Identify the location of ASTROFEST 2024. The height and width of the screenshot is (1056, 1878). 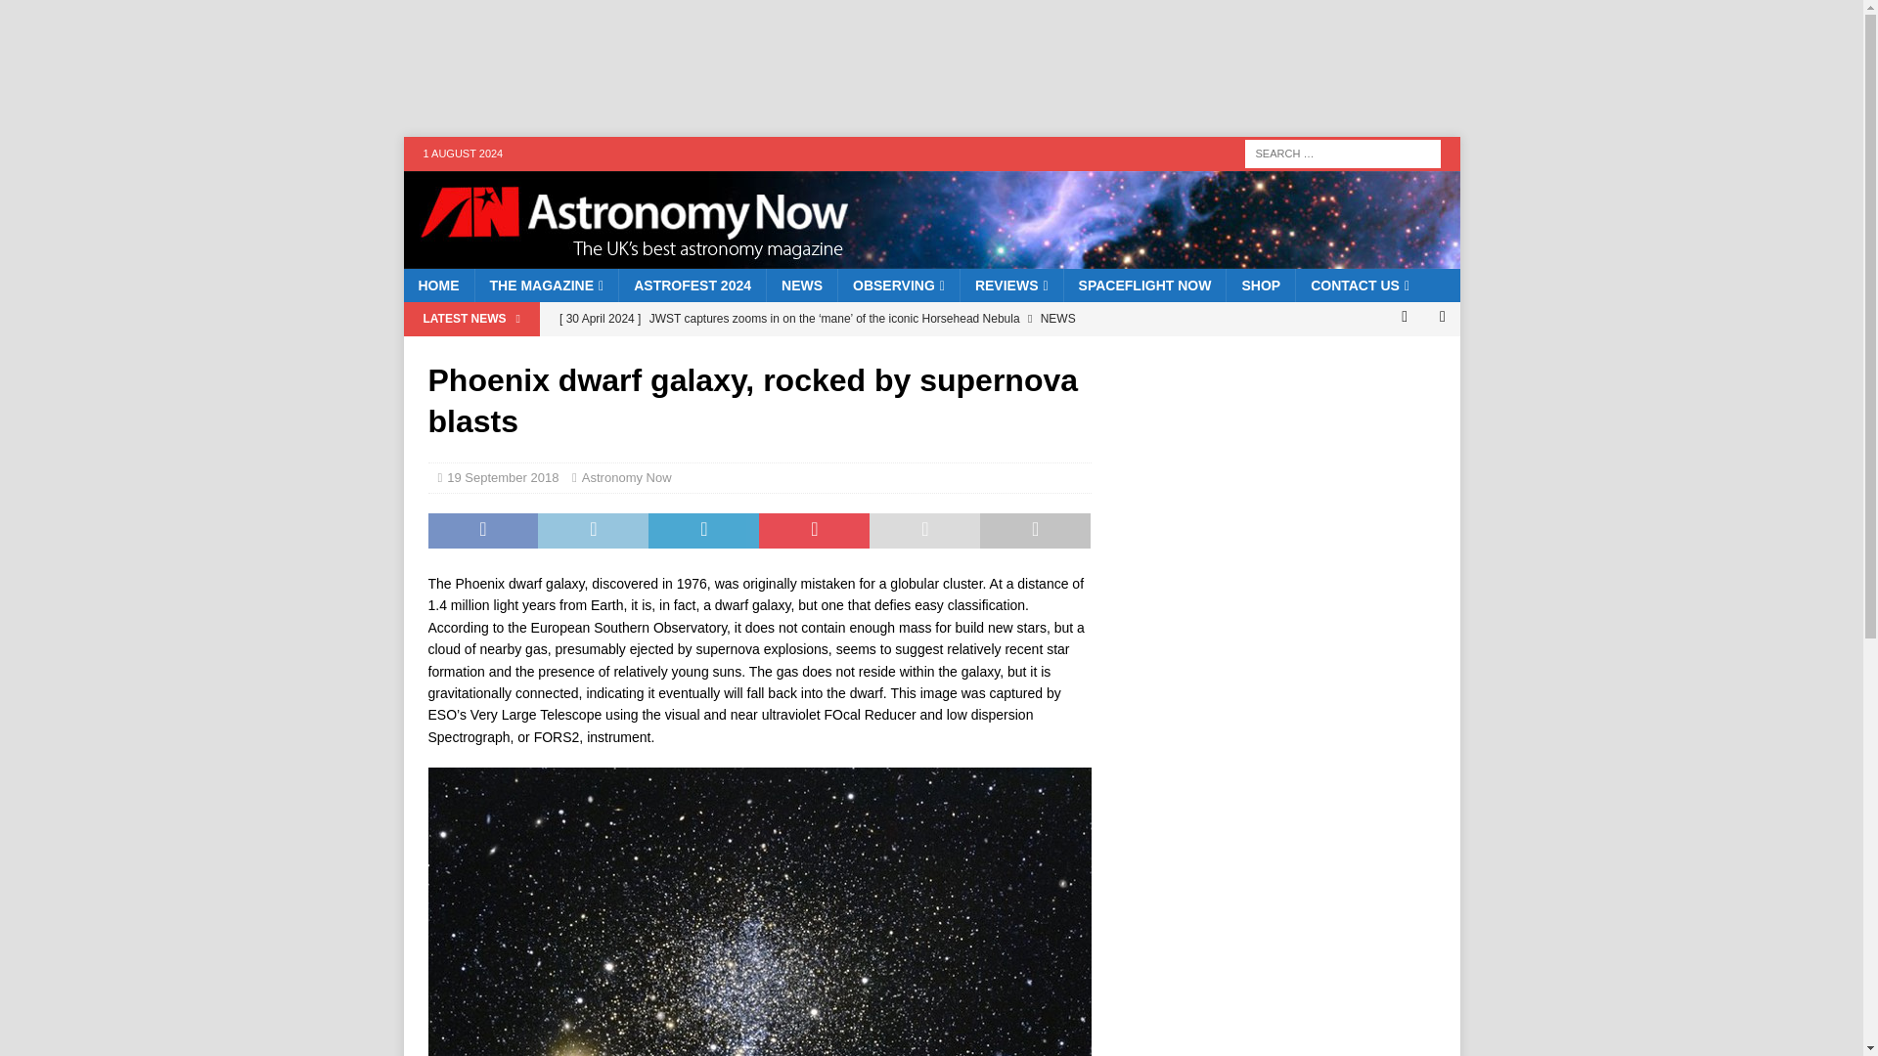
(692, 286).